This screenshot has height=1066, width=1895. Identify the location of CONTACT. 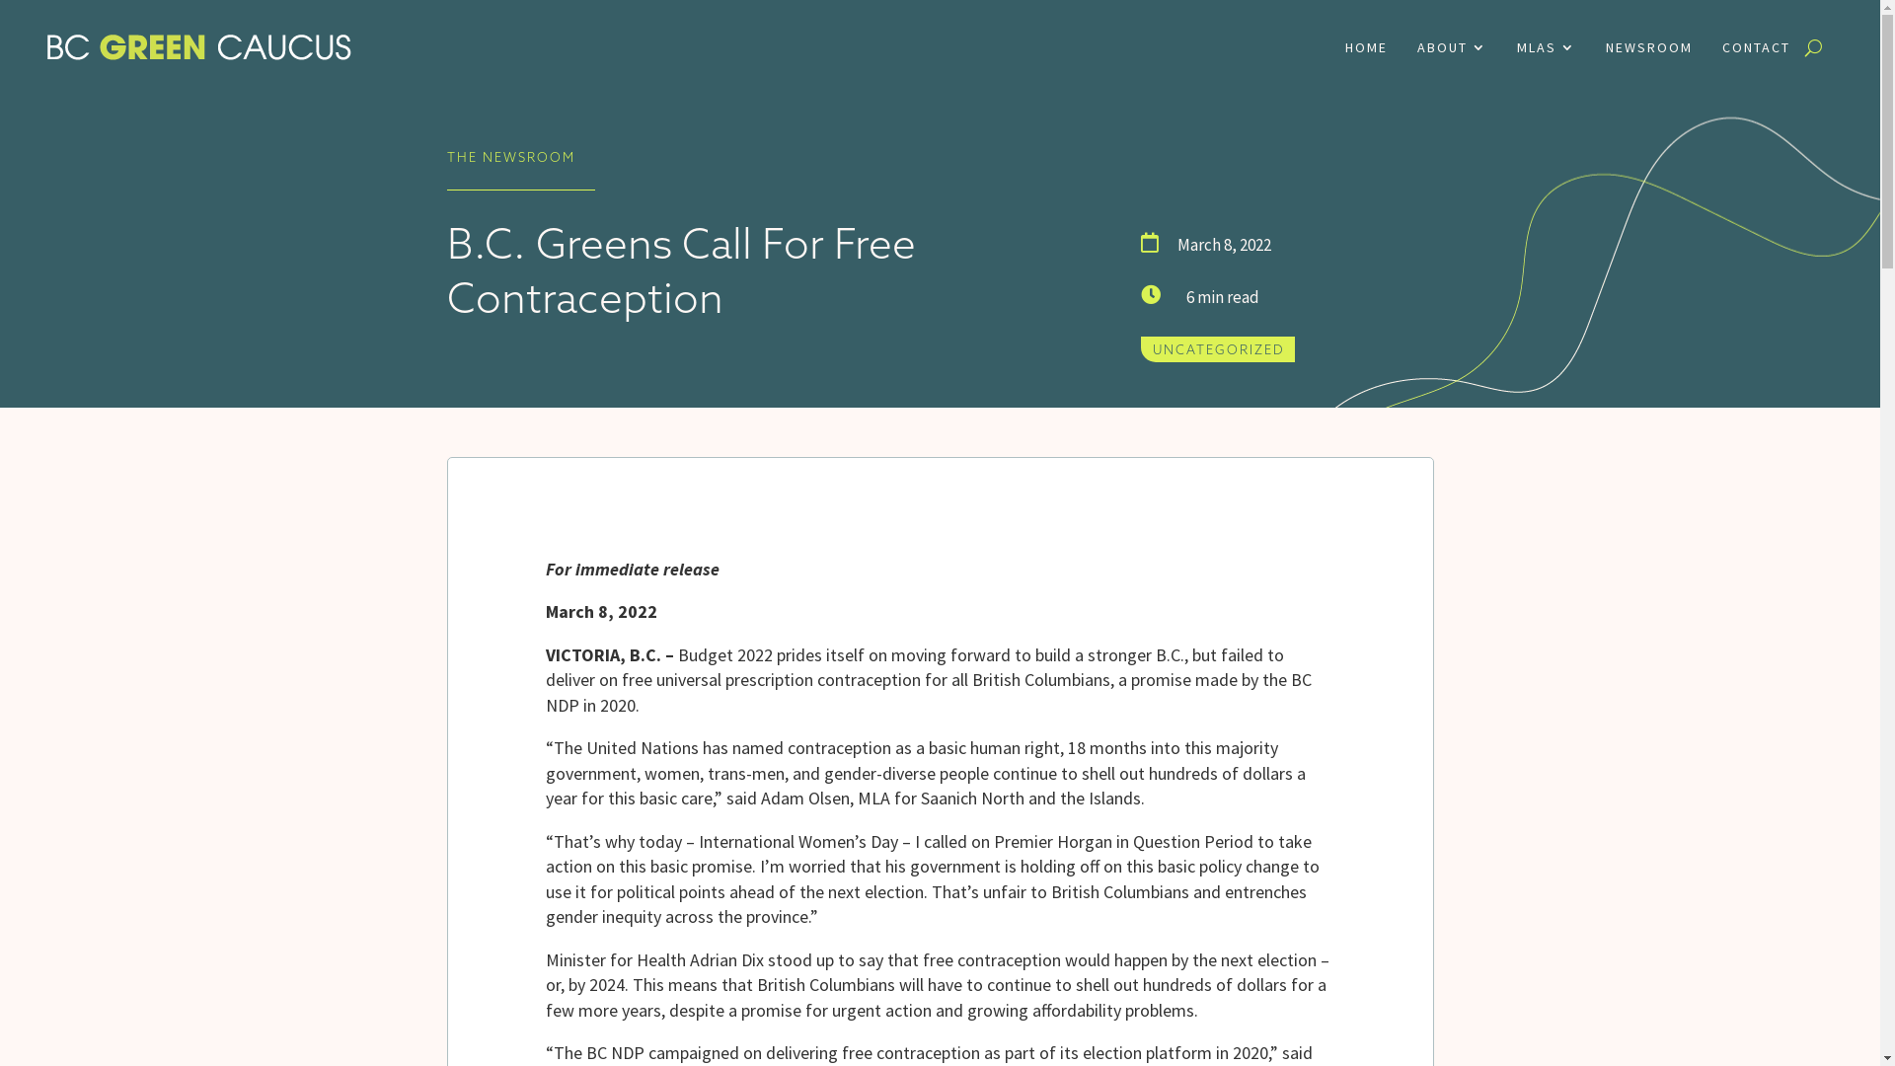
(1757, 47).